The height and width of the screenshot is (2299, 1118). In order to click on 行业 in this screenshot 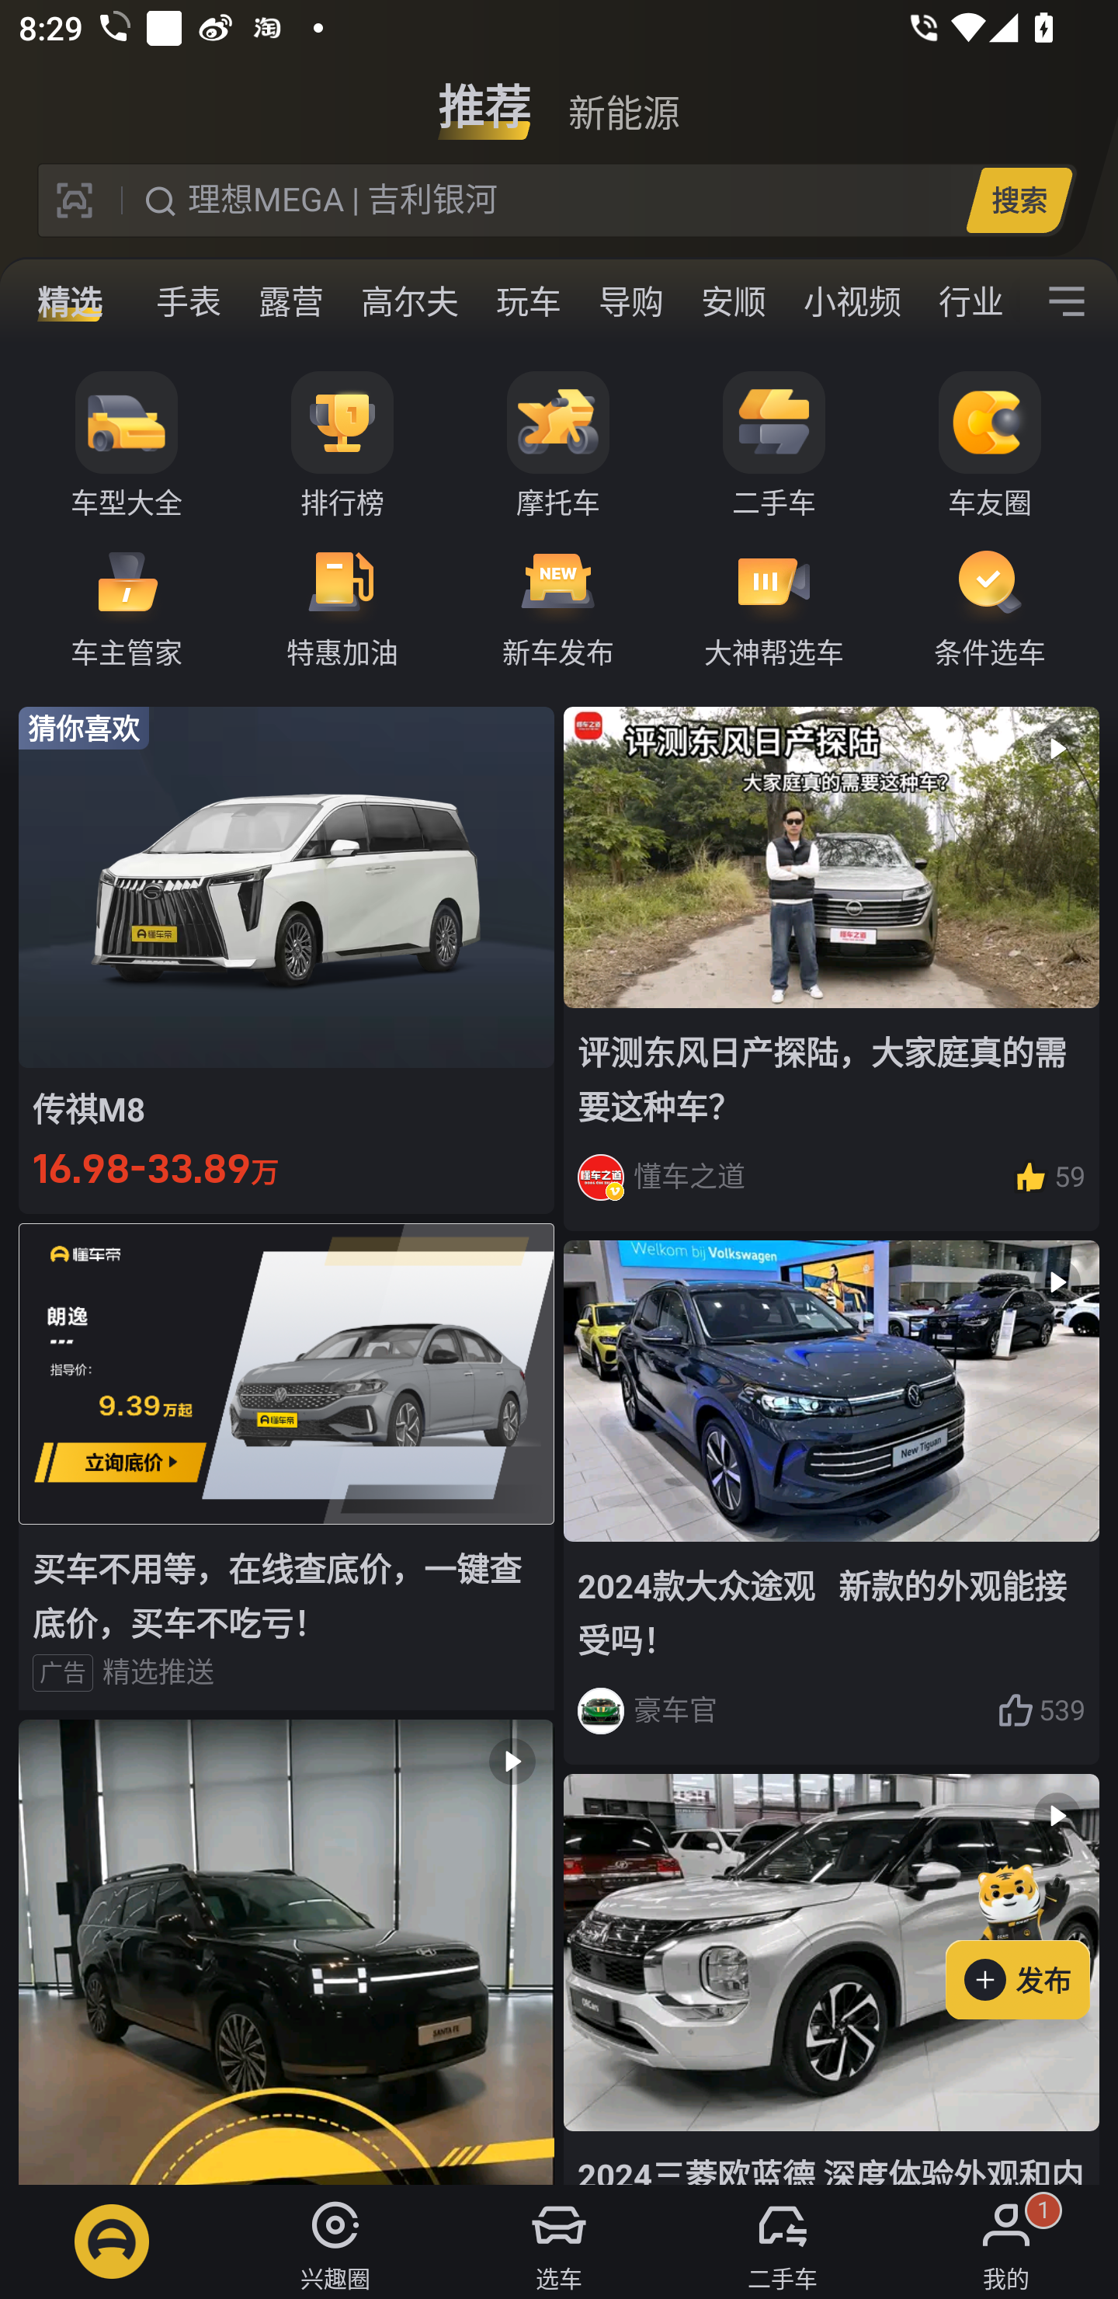, I will do `click(970, 301)`.